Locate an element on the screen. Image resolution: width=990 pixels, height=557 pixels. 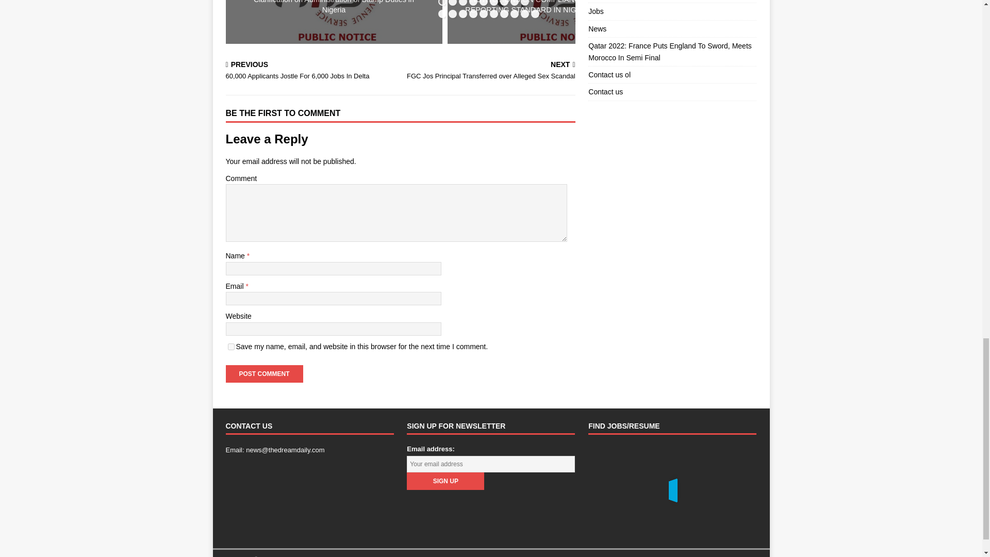
Post Comment is located at coordinates (264, 373).